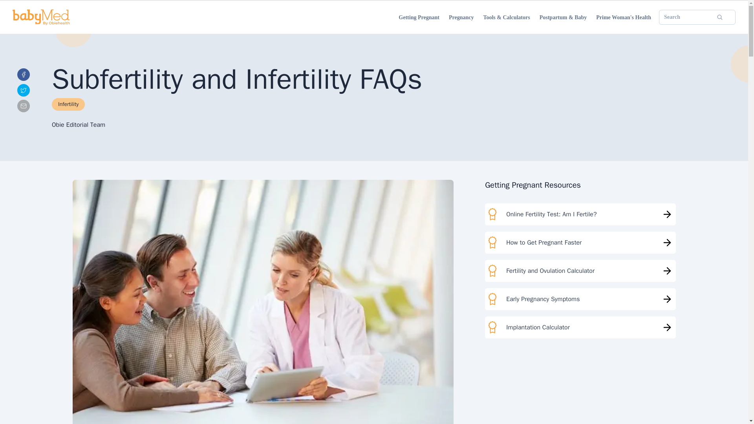 The height and width of the screenshot is (424, 754). I want to click on Fertility and Ovulation Calculator, so click(580, 271).